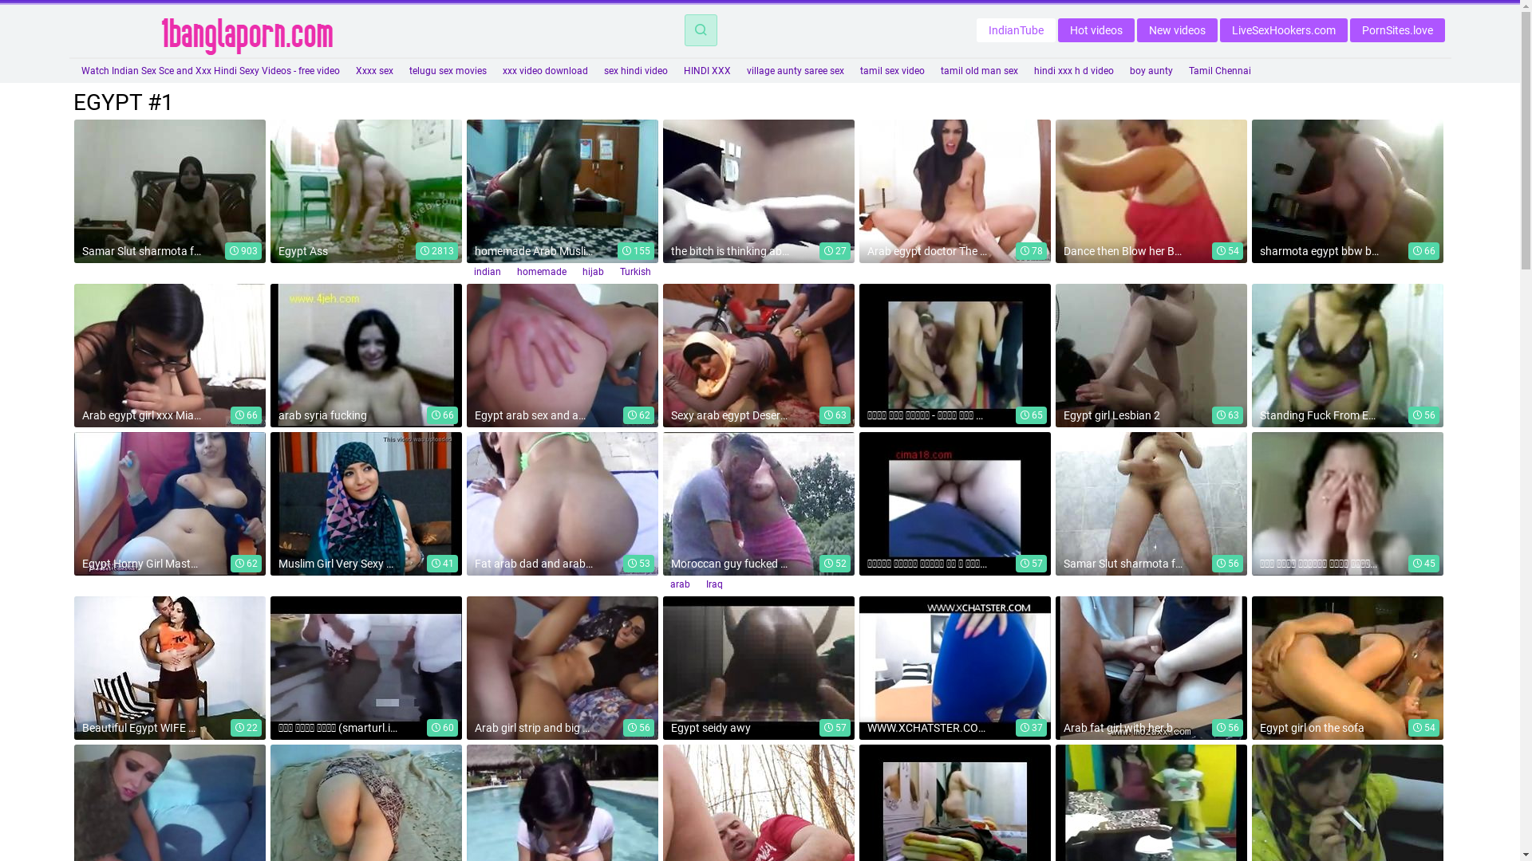  What do you see at coordinates (1176, 29) in the screenshot?
I see `New videos` at bounding box center [1176, 29].